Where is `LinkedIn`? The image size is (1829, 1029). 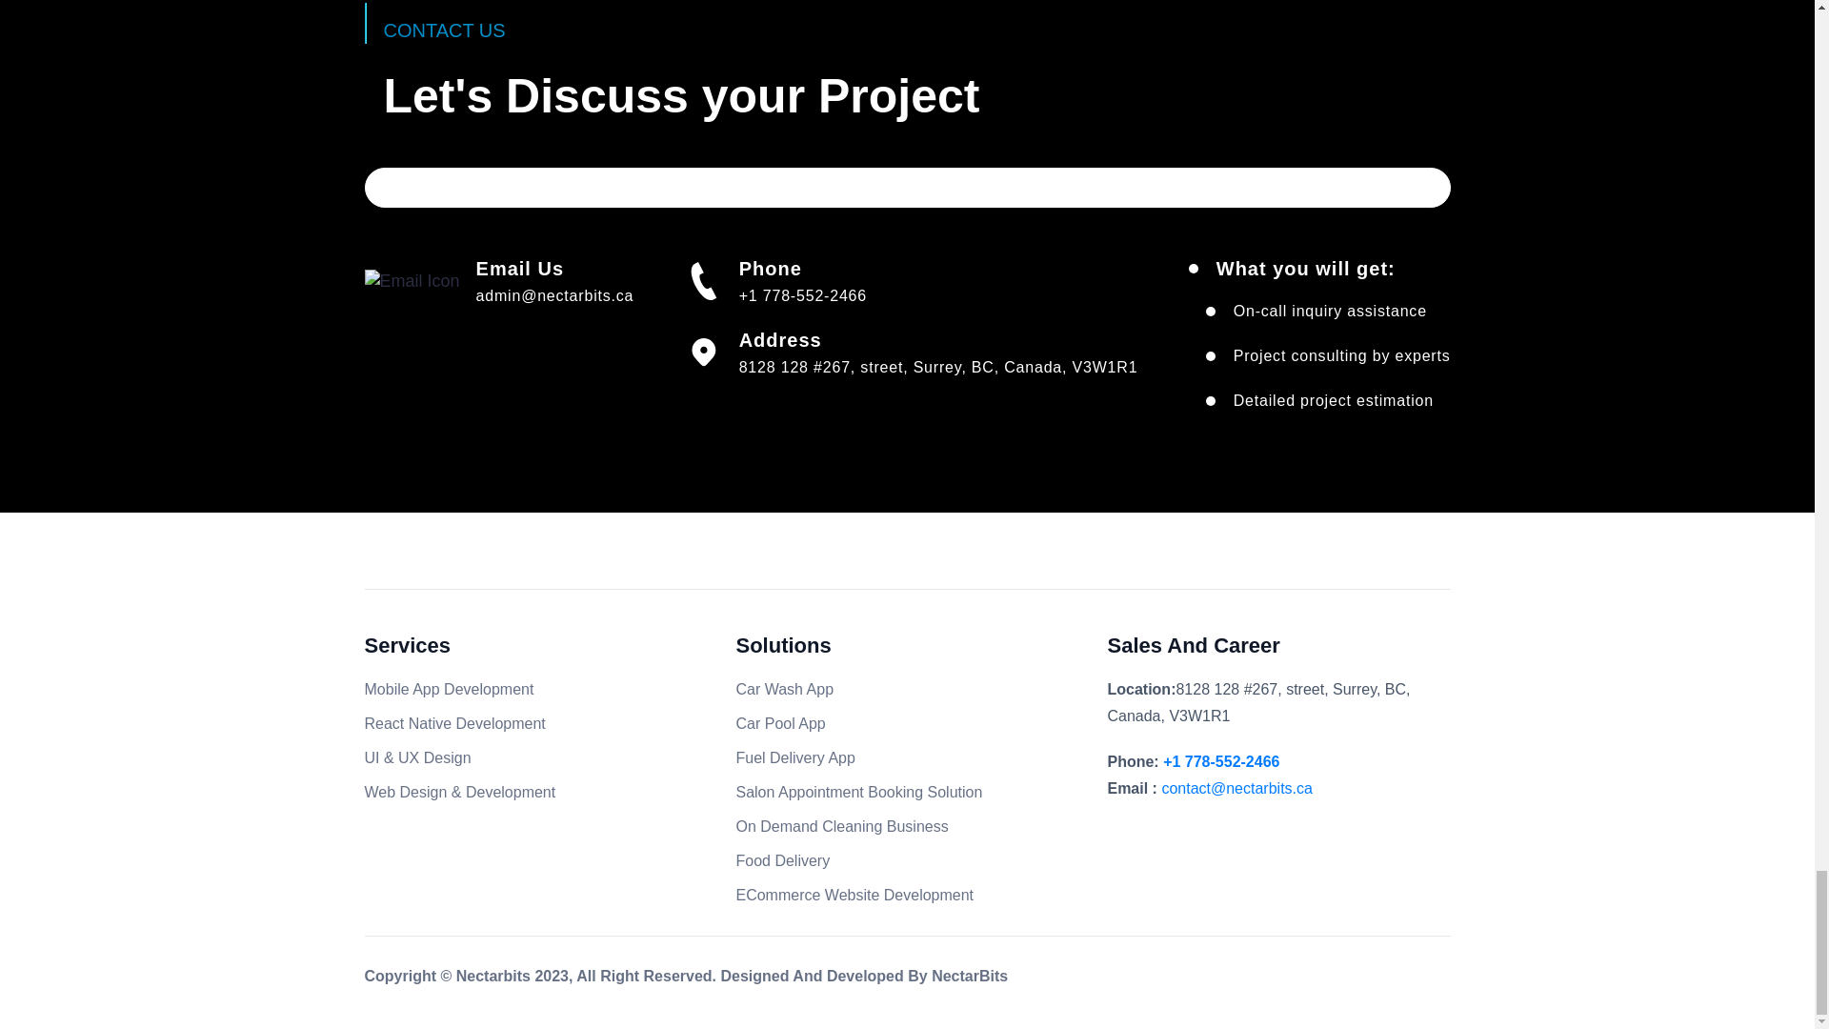 LinkedIn is located at coordinates (1303, 980).